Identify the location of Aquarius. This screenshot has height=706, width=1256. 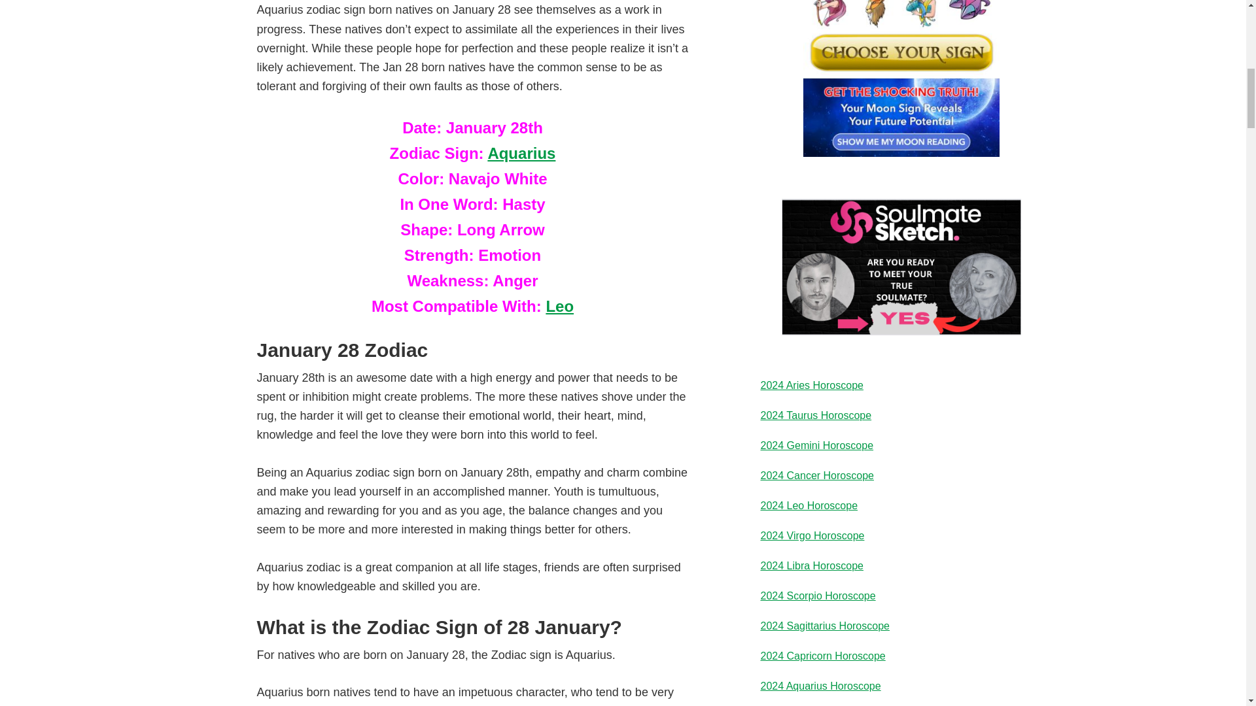
(521, 153).